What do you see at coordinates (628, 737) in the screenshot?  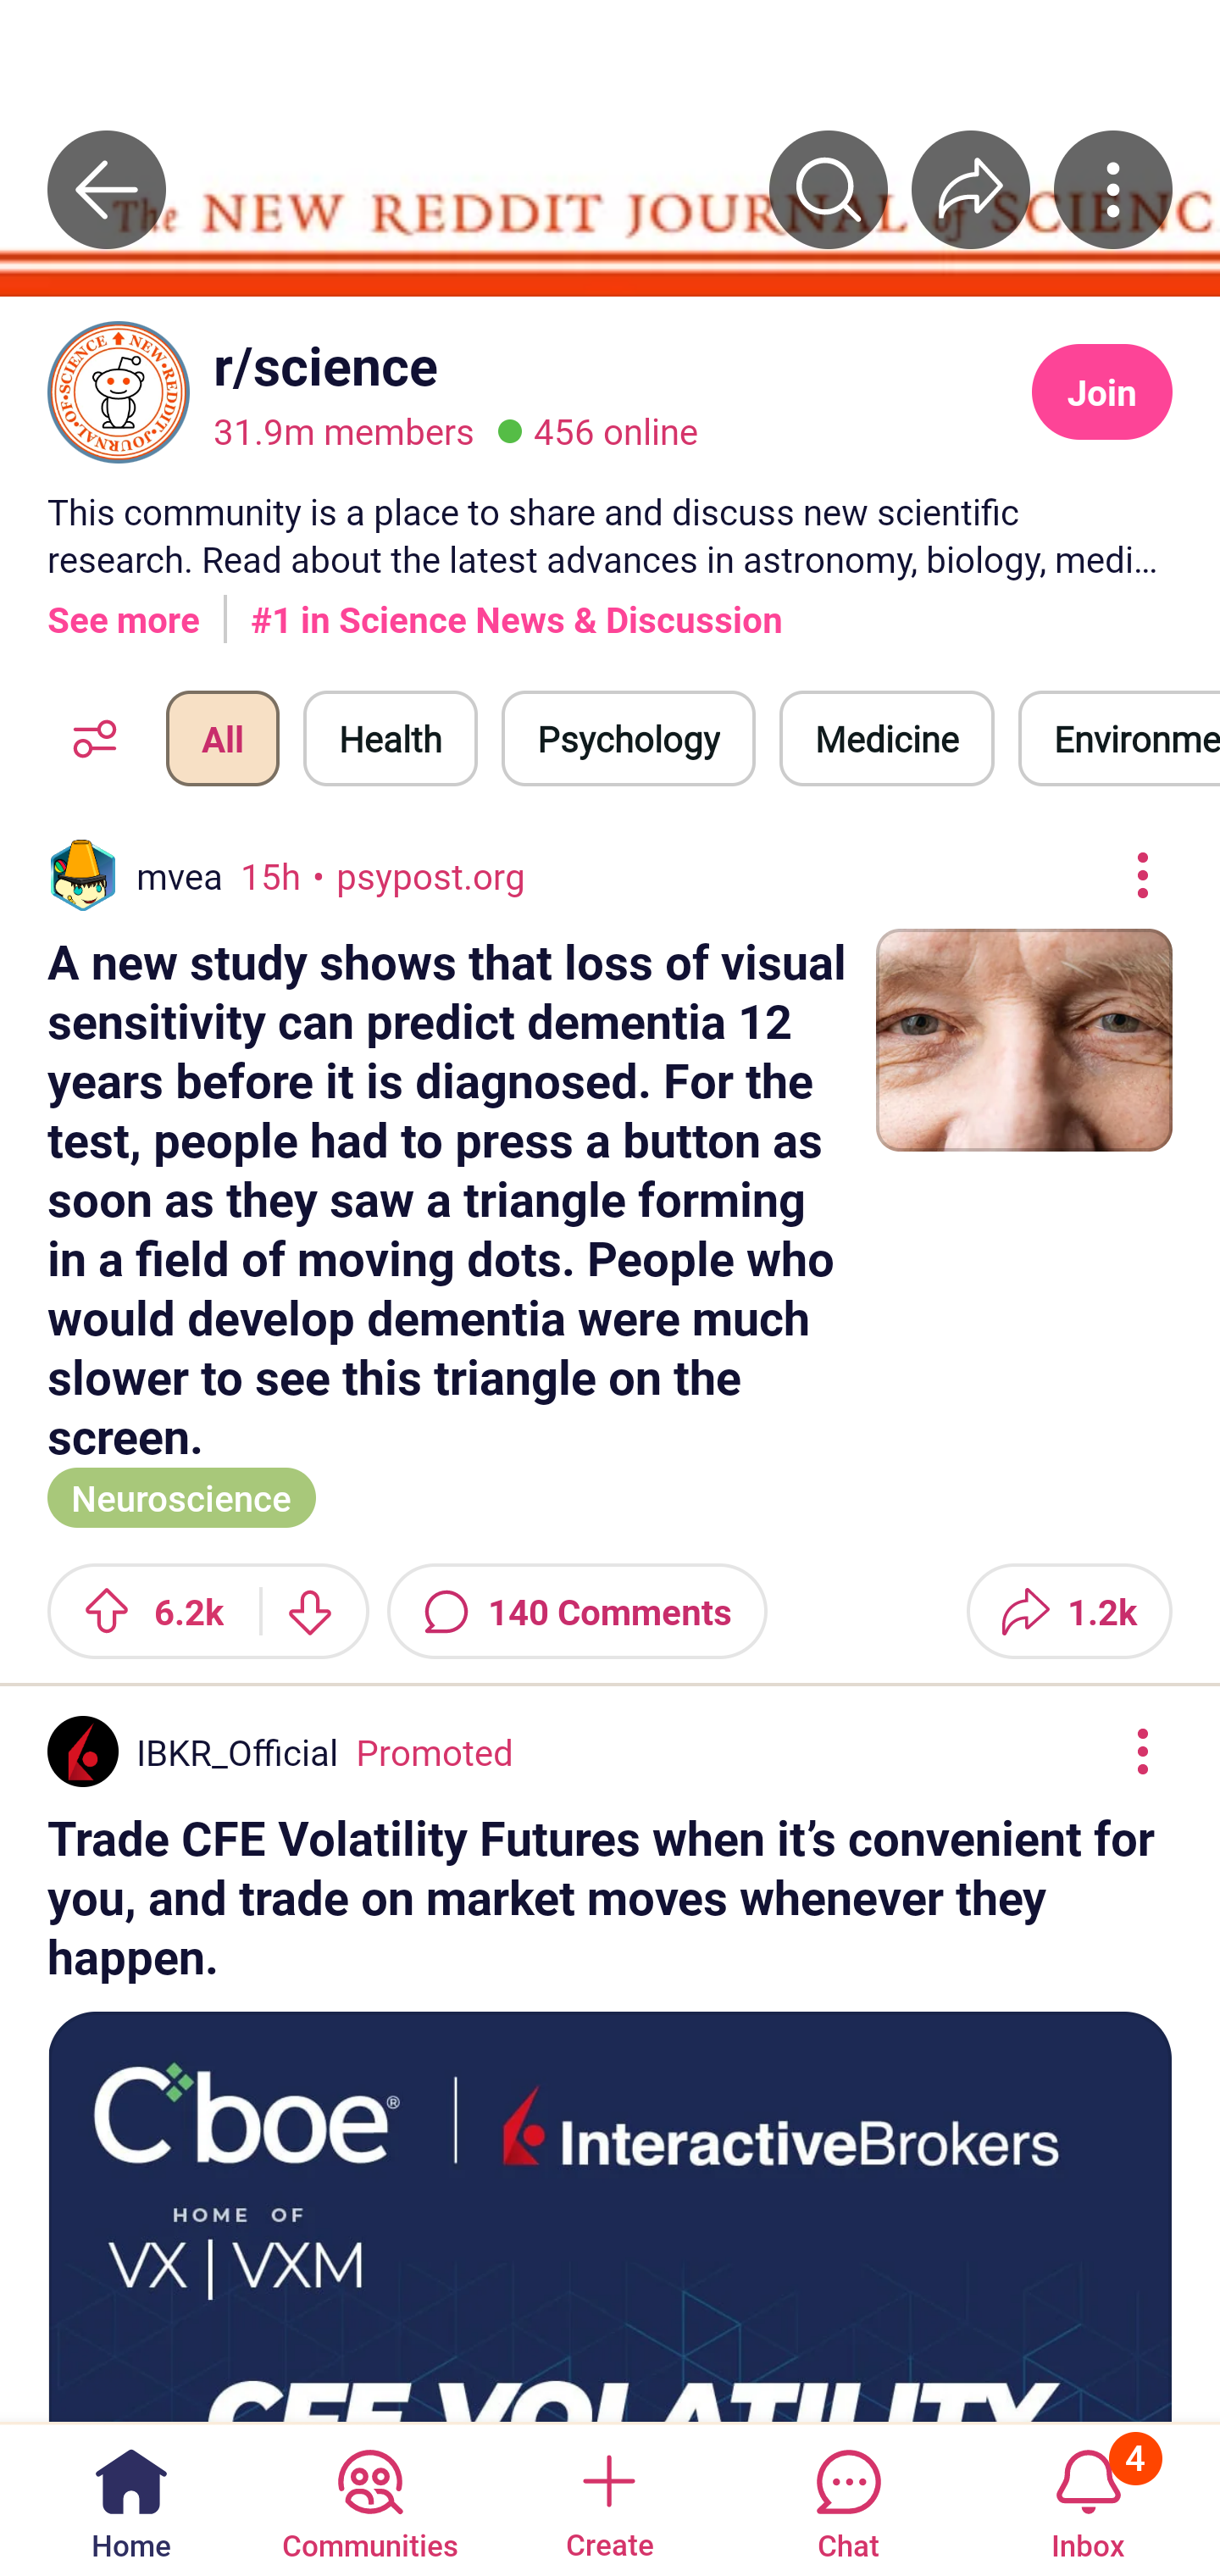 I see `Psychology` at bounding box center [628, 737].